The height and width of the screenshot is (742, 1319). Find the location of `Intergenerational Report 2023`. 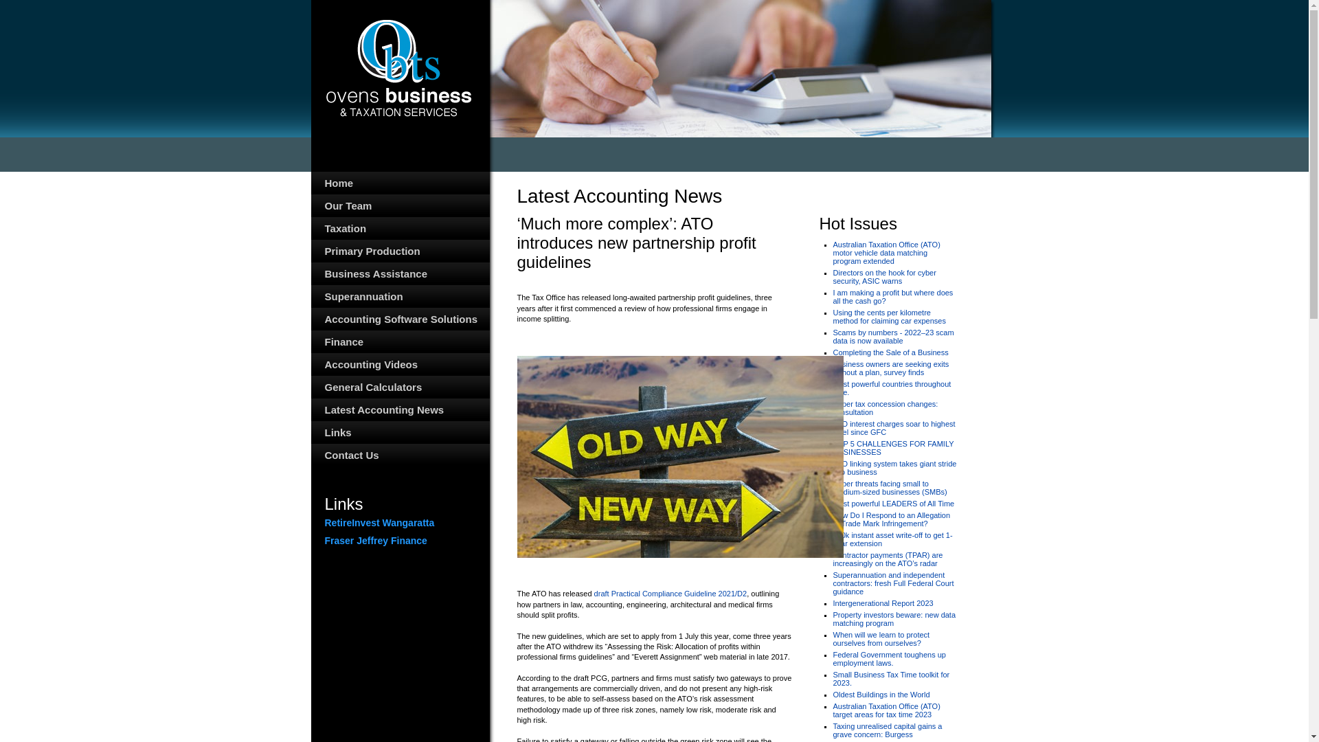

Intergenerational Report 2023 is located at coordinates (883, 603).